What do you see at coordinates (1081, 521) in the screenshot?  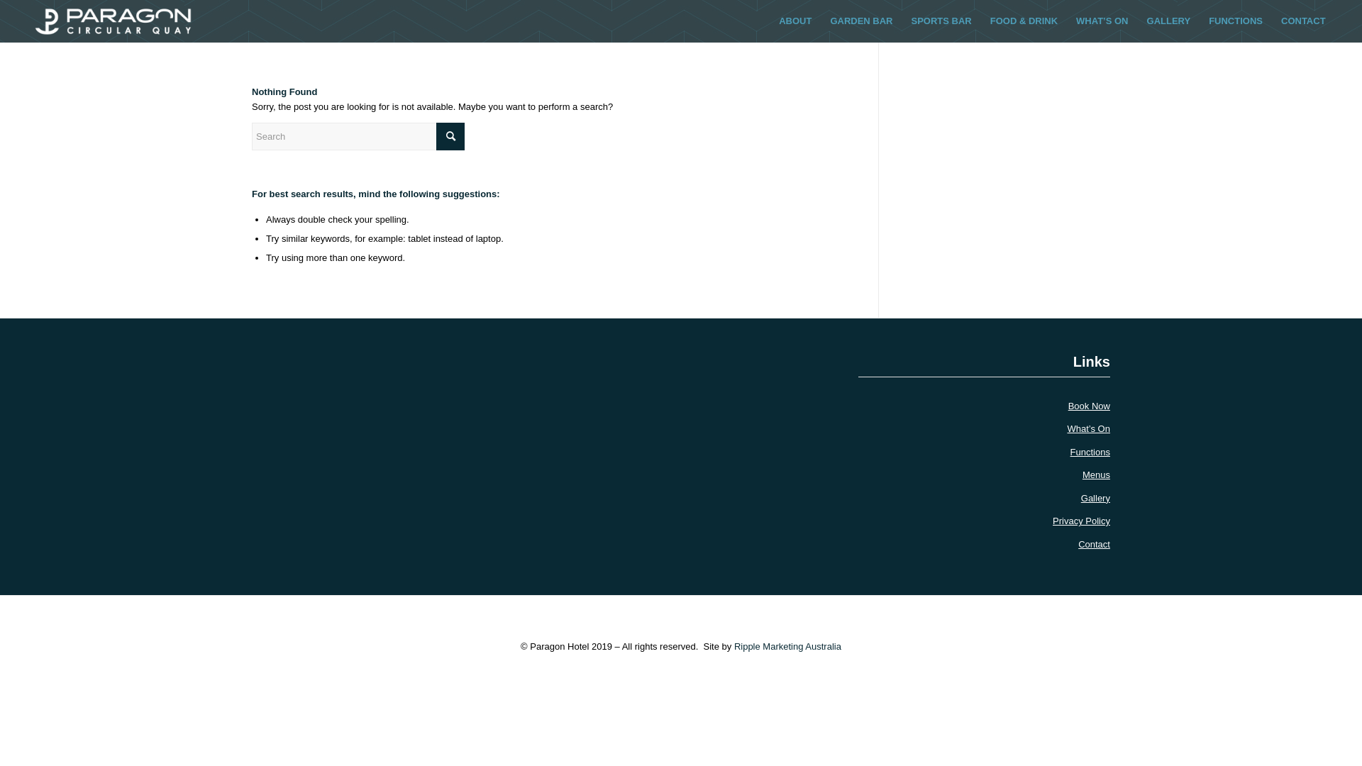 I see `Privacy Policy` at bounding box center [1081, 521].